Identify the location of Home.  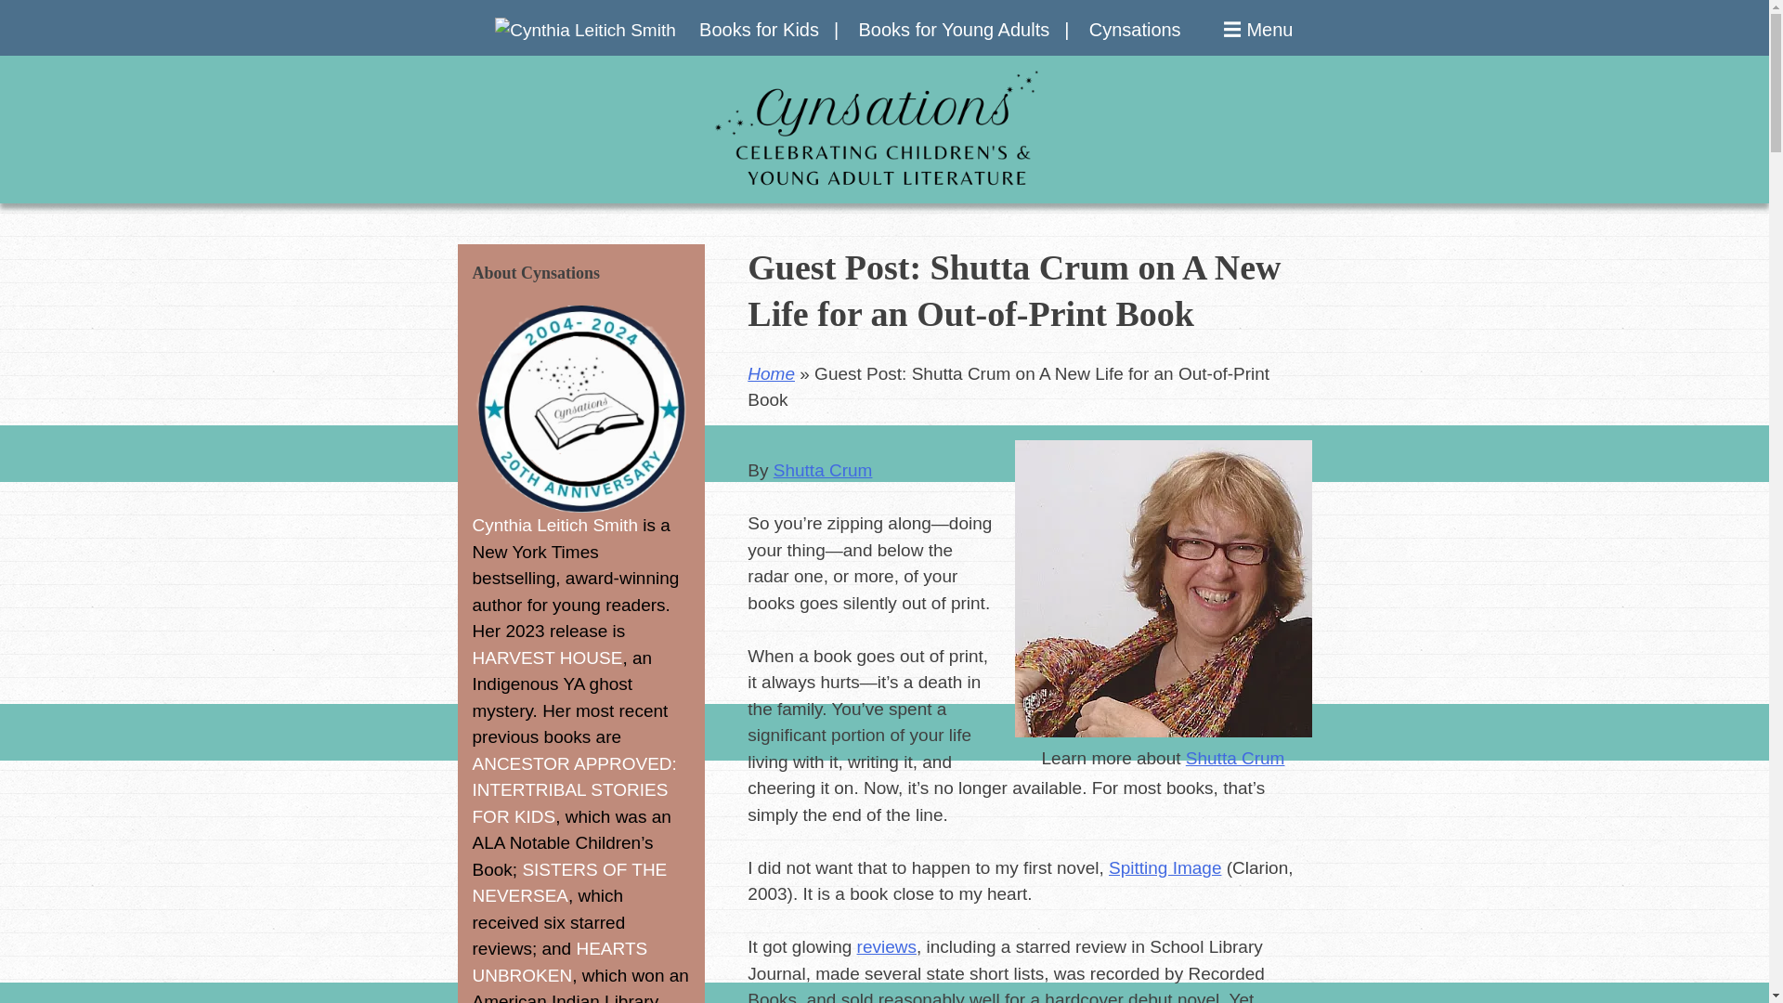
(771, 373).